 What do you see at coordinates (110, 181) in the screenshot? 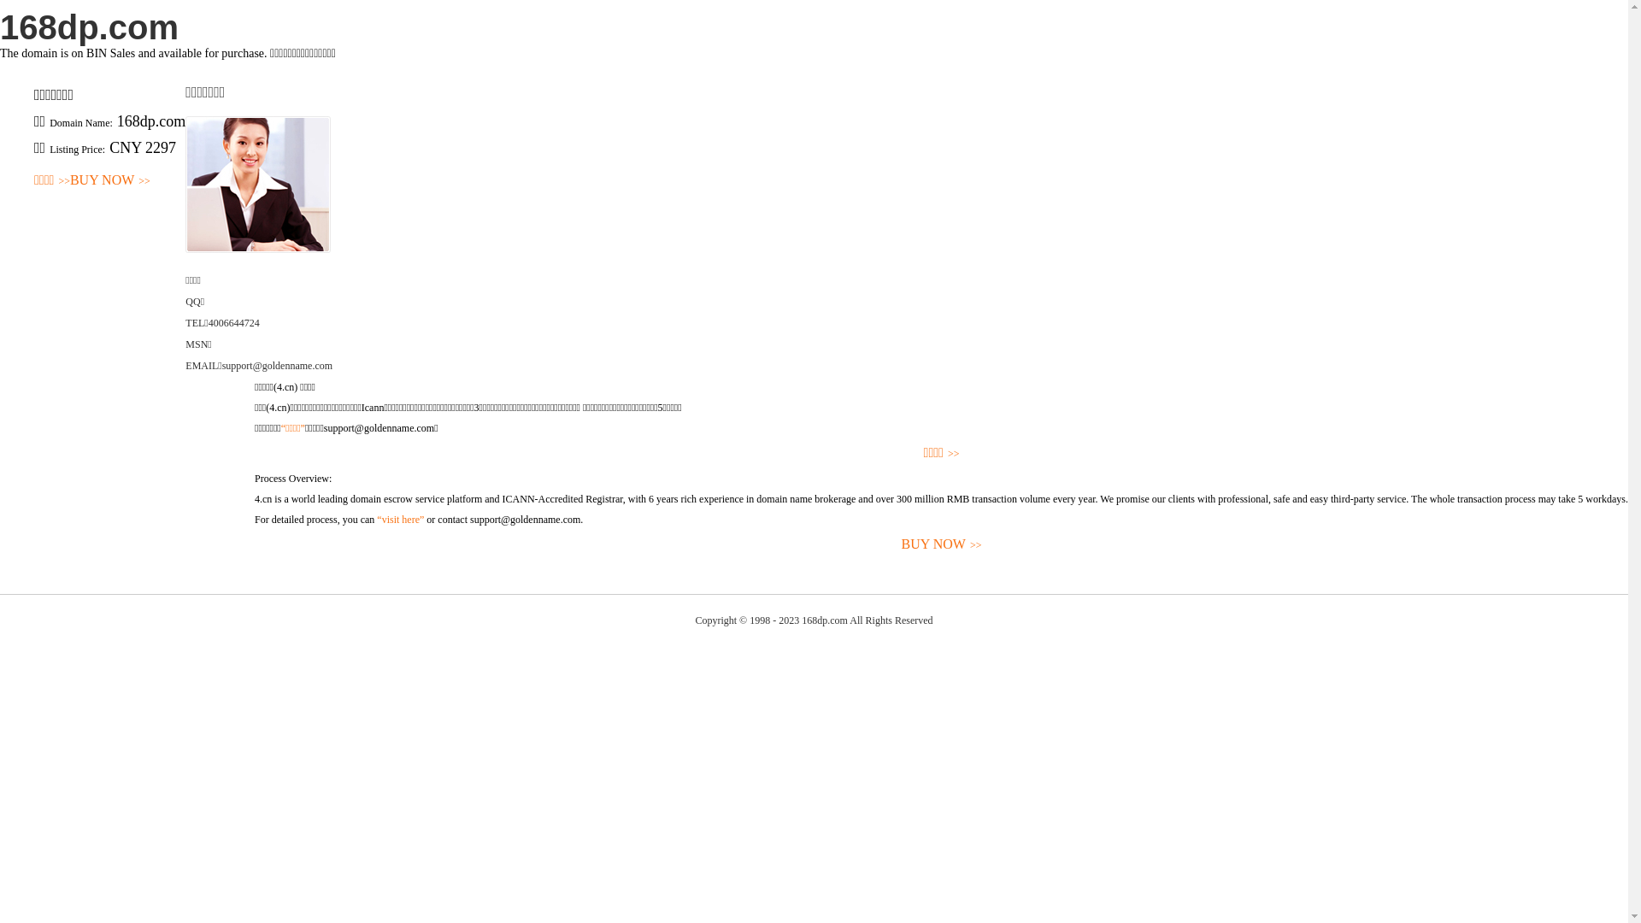
I see `BUY NOW>>` at bounding box center [110, 181].